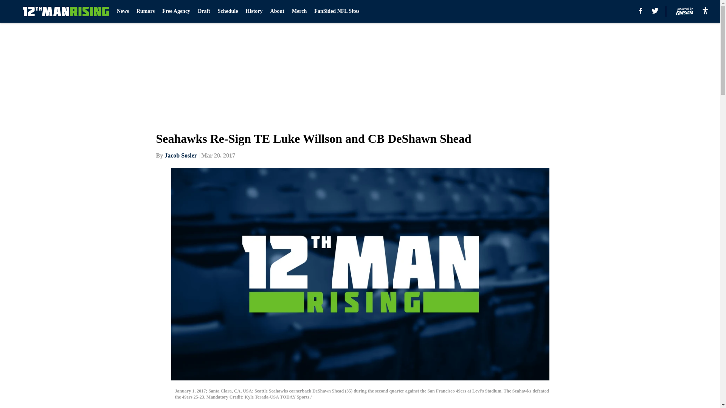 The width and height of the screenshot is (726, 408). I want to click on Rumors, so click(145, 11).